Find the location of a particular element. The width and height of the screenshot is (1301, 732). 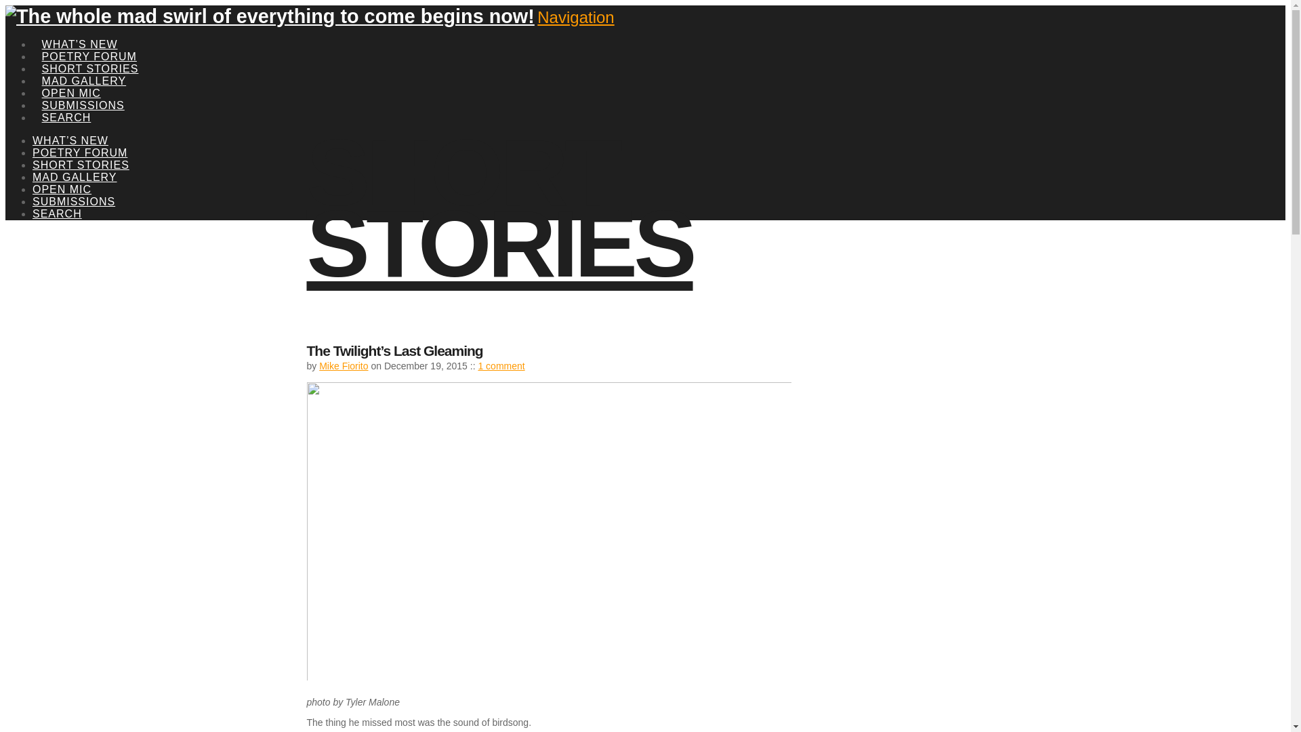

SEARCH is located at coordinates (57, 213).